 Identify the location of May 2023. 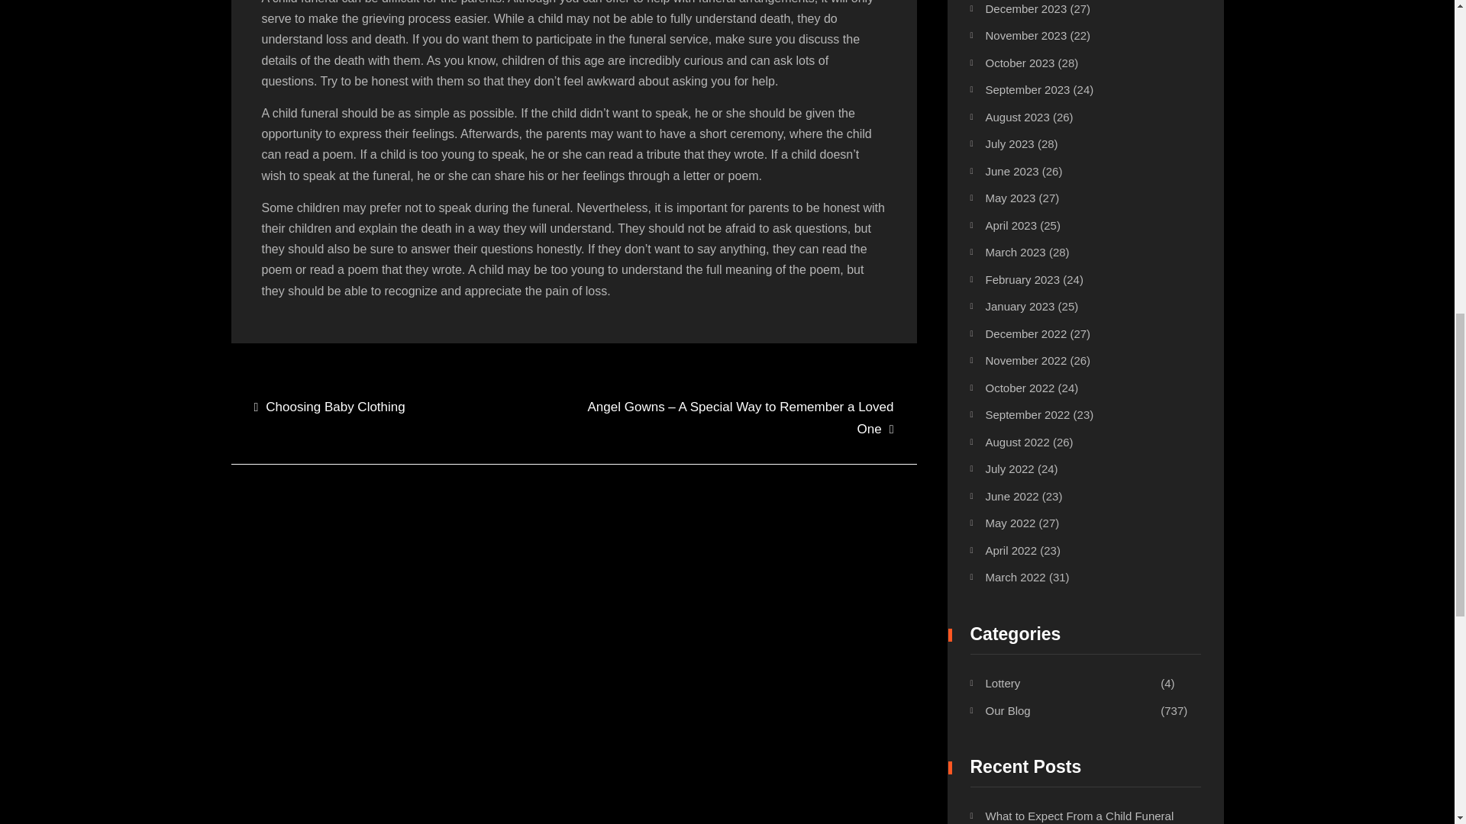
(1009, 197).